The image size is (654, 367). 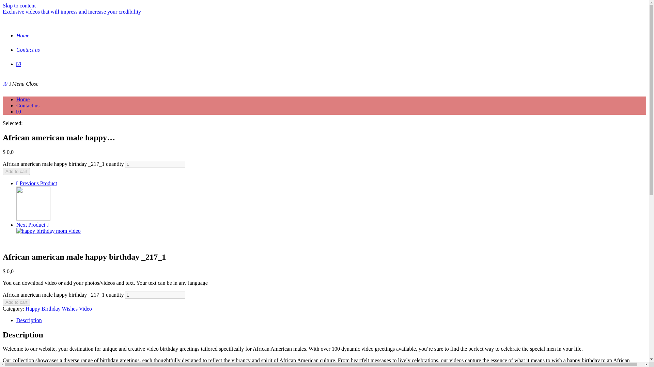 I want to click on Menu Close, so click(x=24, y=84).